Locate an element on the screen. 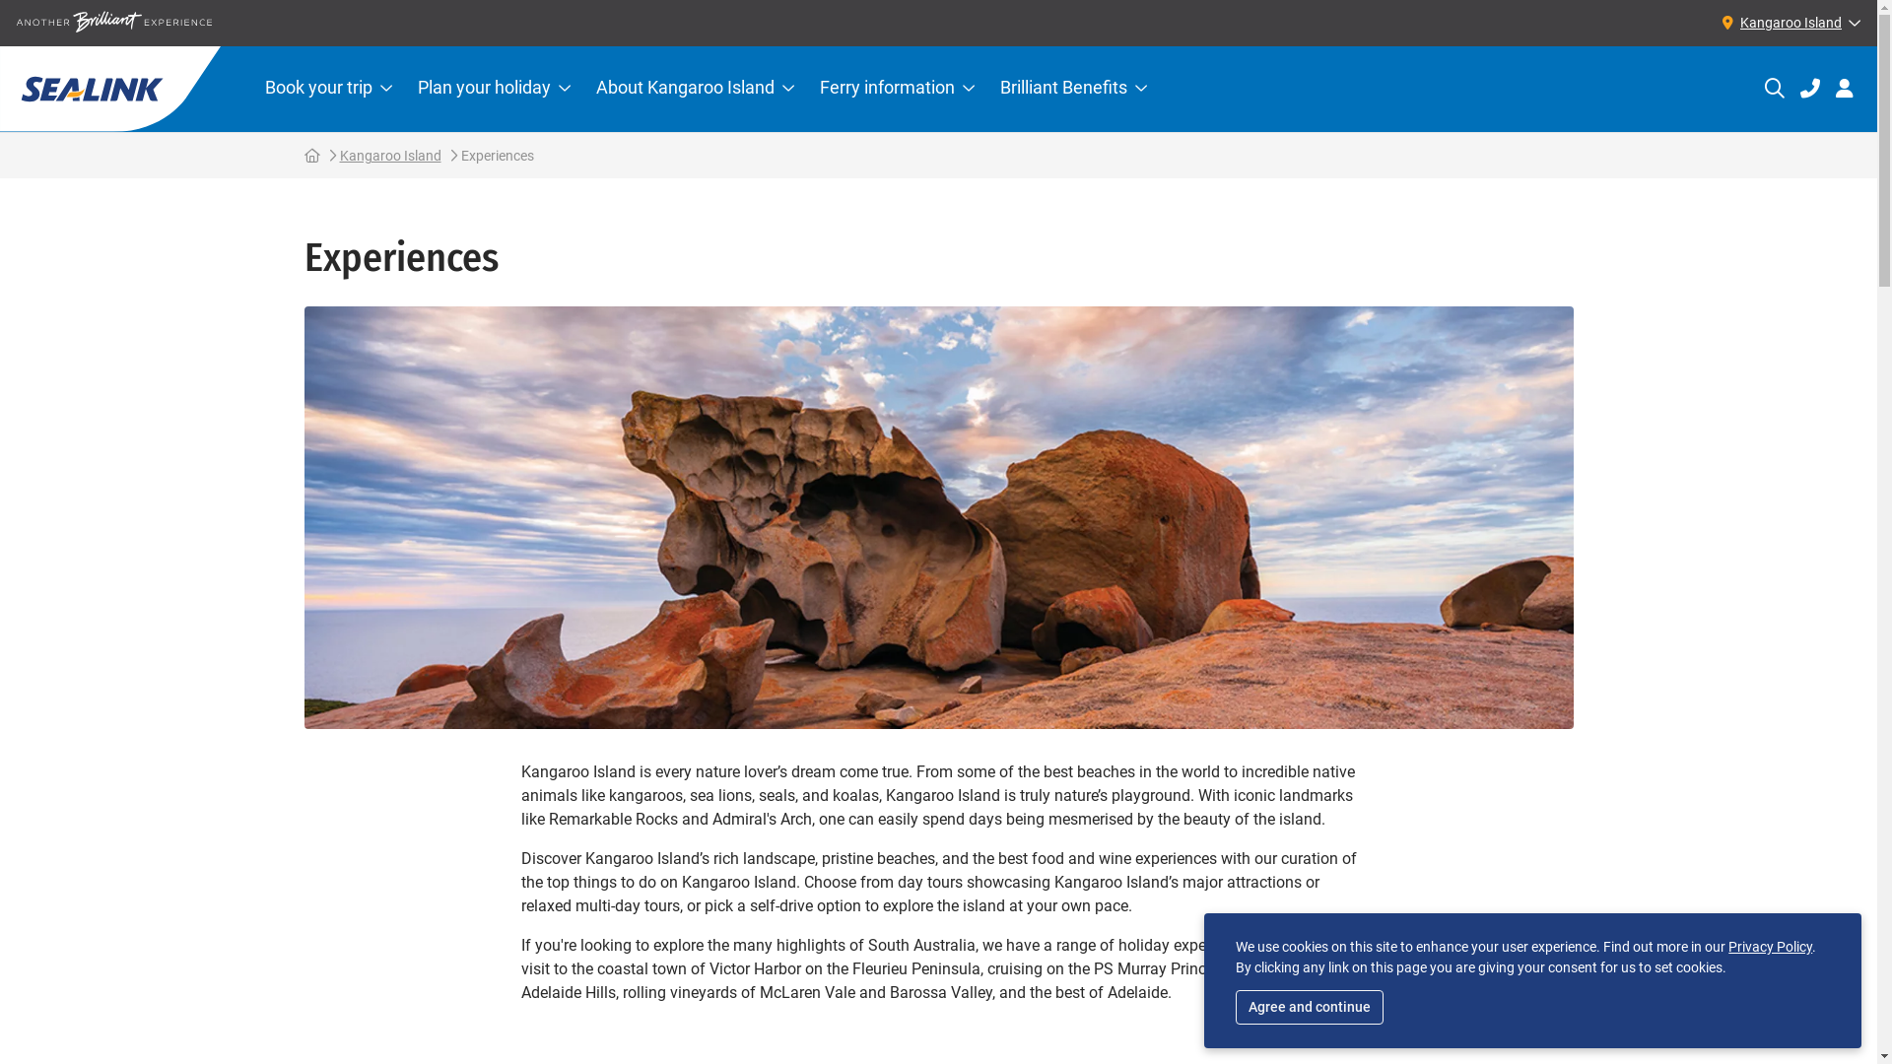  Kangaroo Island is located at coordinates (1788, 23).